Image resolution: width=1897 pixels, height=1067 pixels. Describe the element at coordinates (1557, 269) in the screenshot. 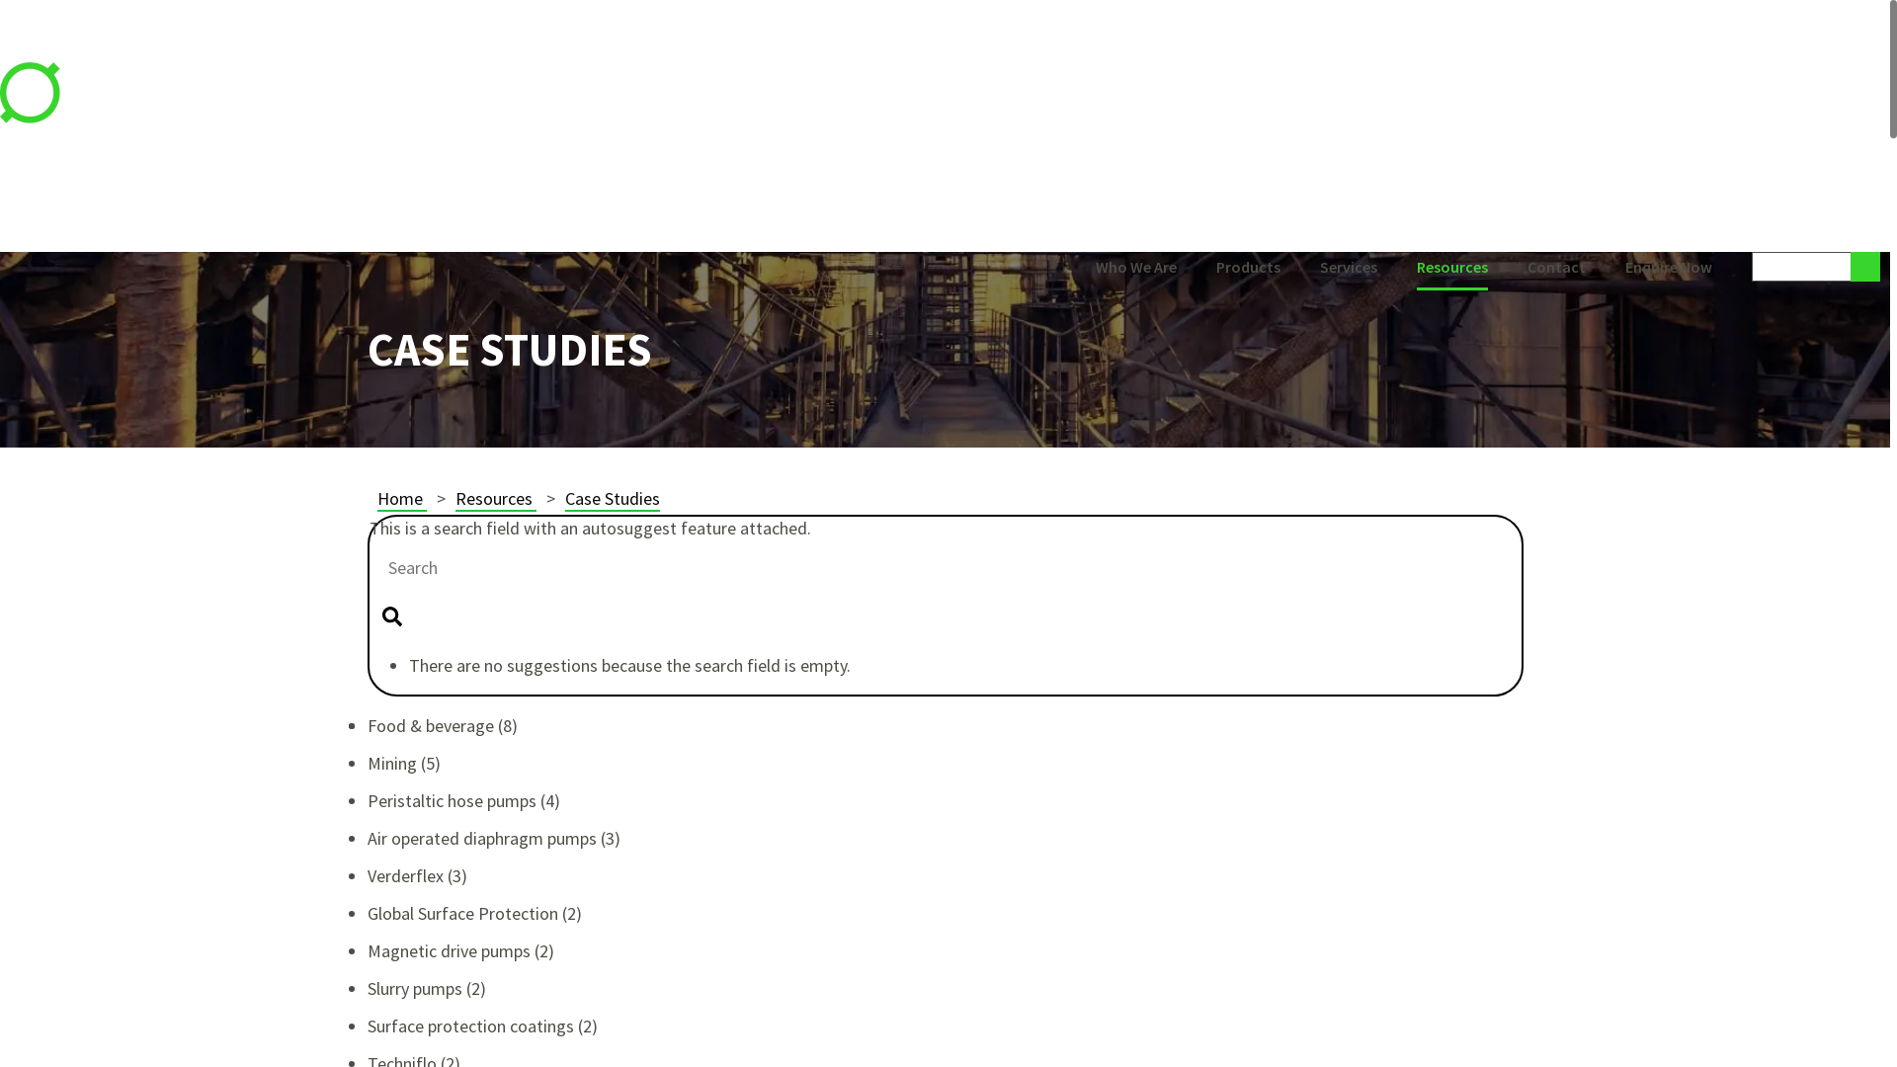

I see `Contact` at that location.